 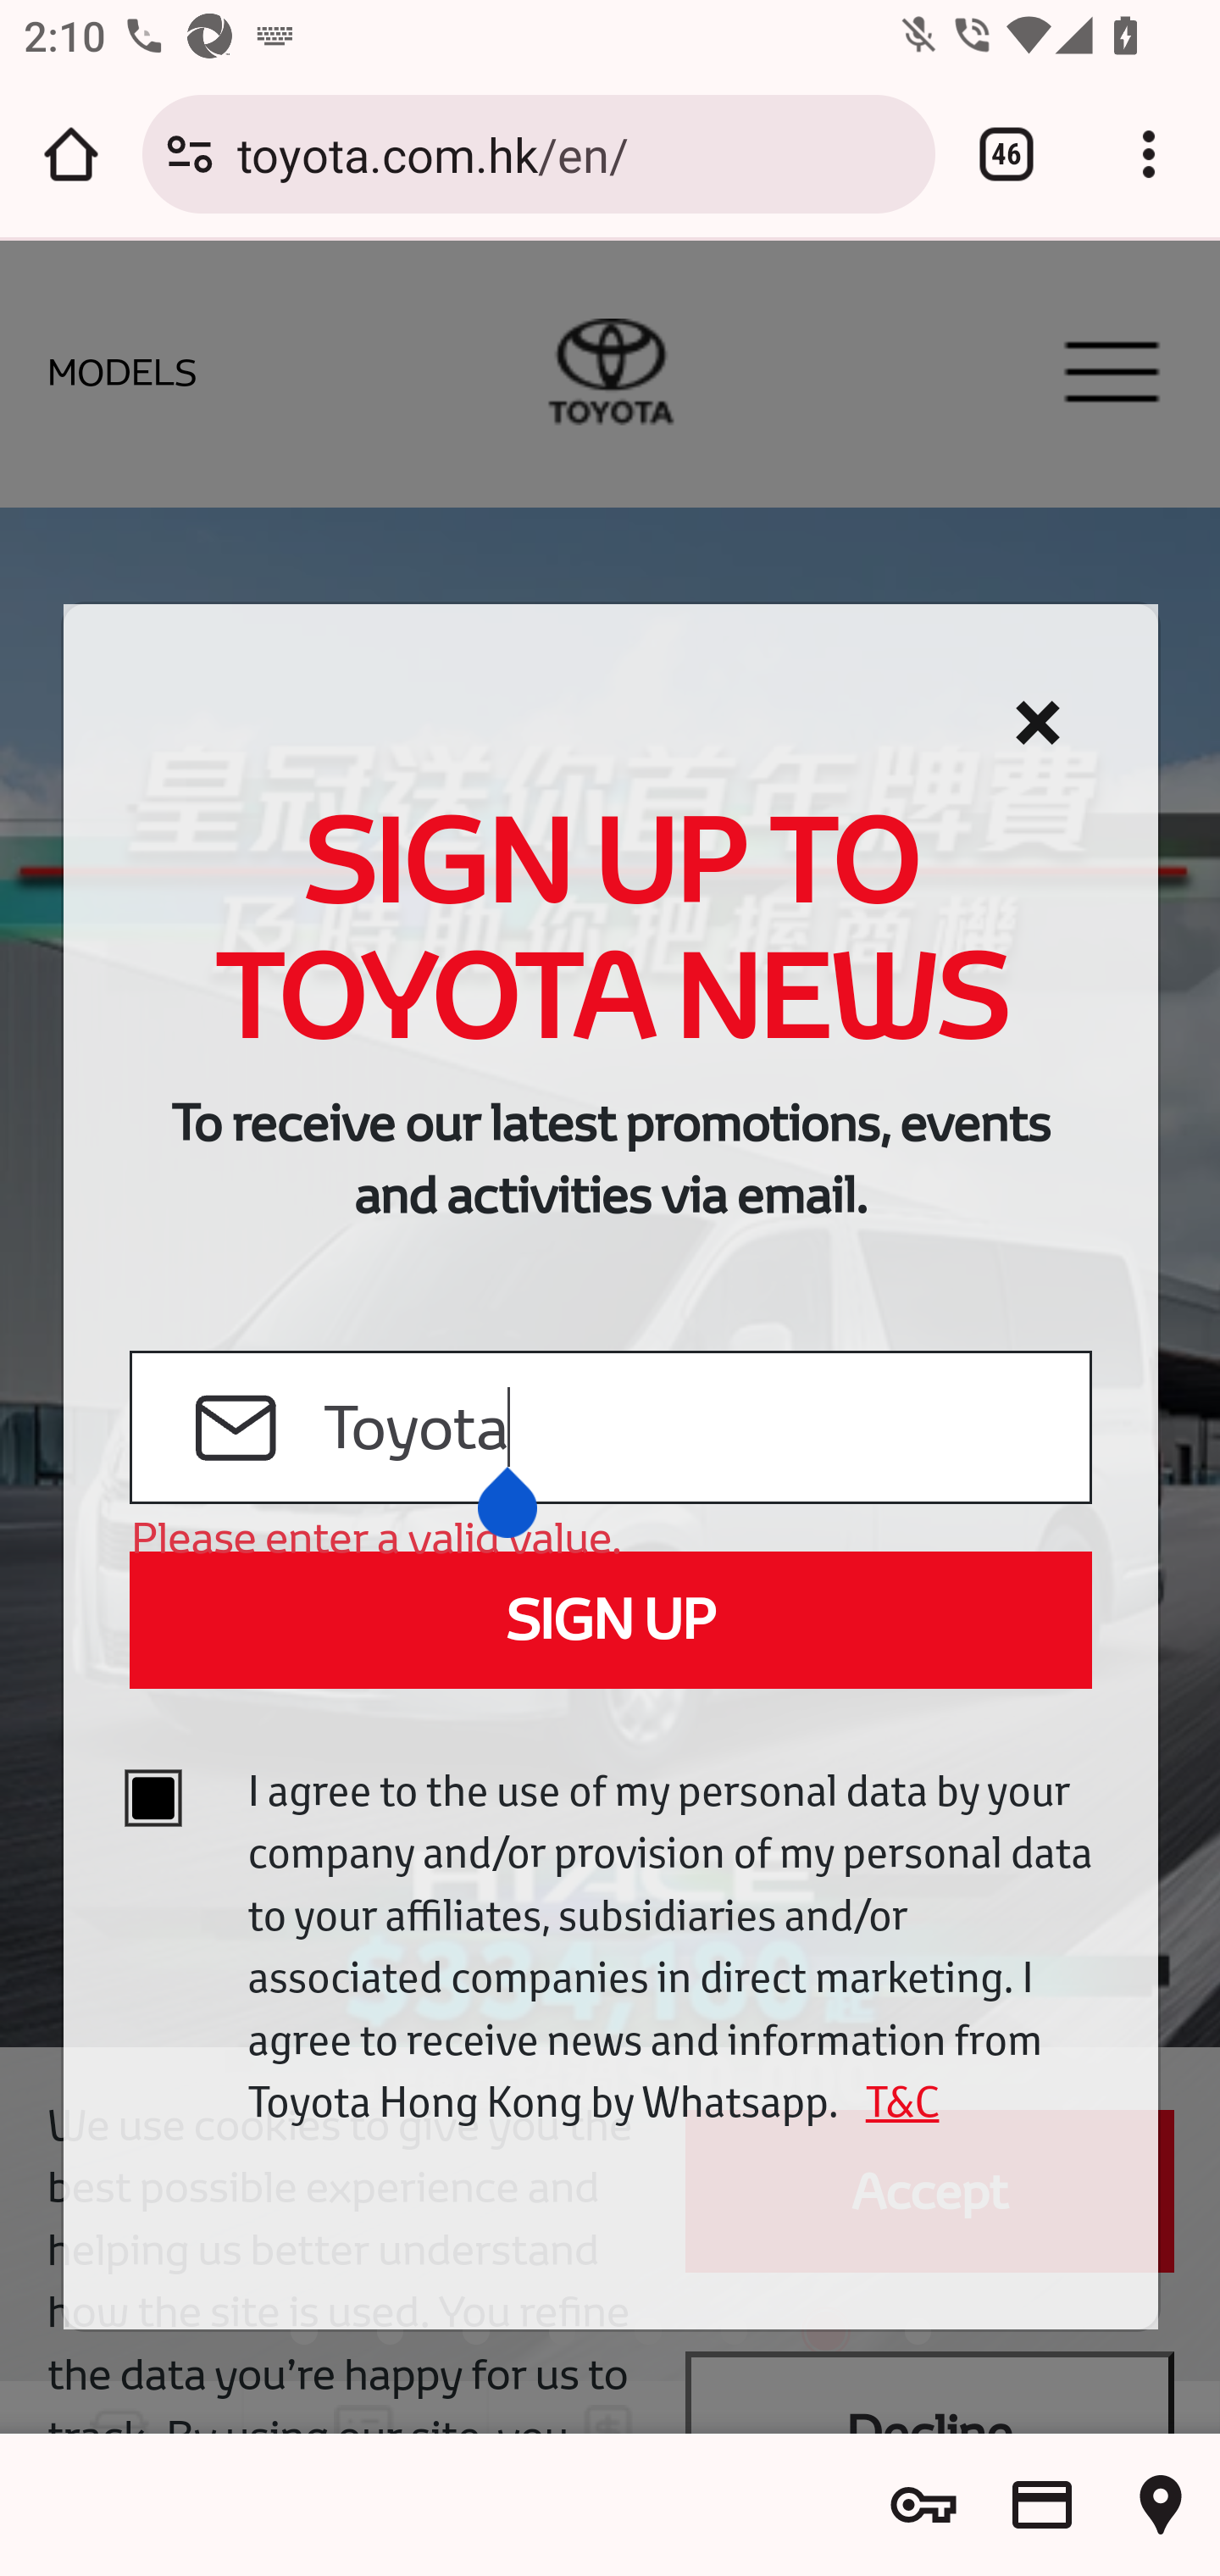 What do you see at coordinates (1006, 154) in the screenshot?
I see `Switch or close tabs` at bounding box center [1006, 154].